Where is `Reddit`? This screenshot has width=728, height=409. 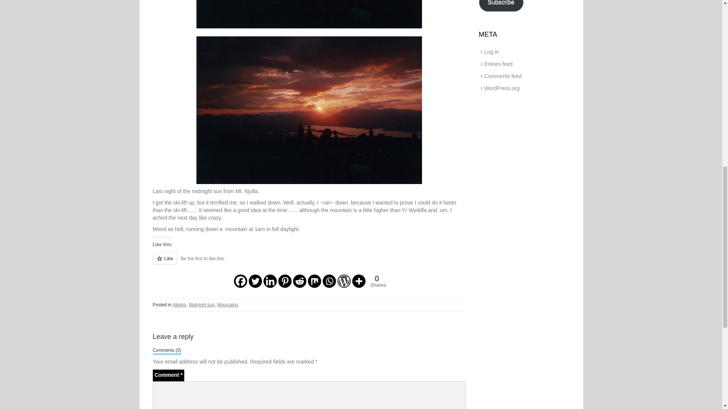 Reddit is located at coordinates (375, 281).